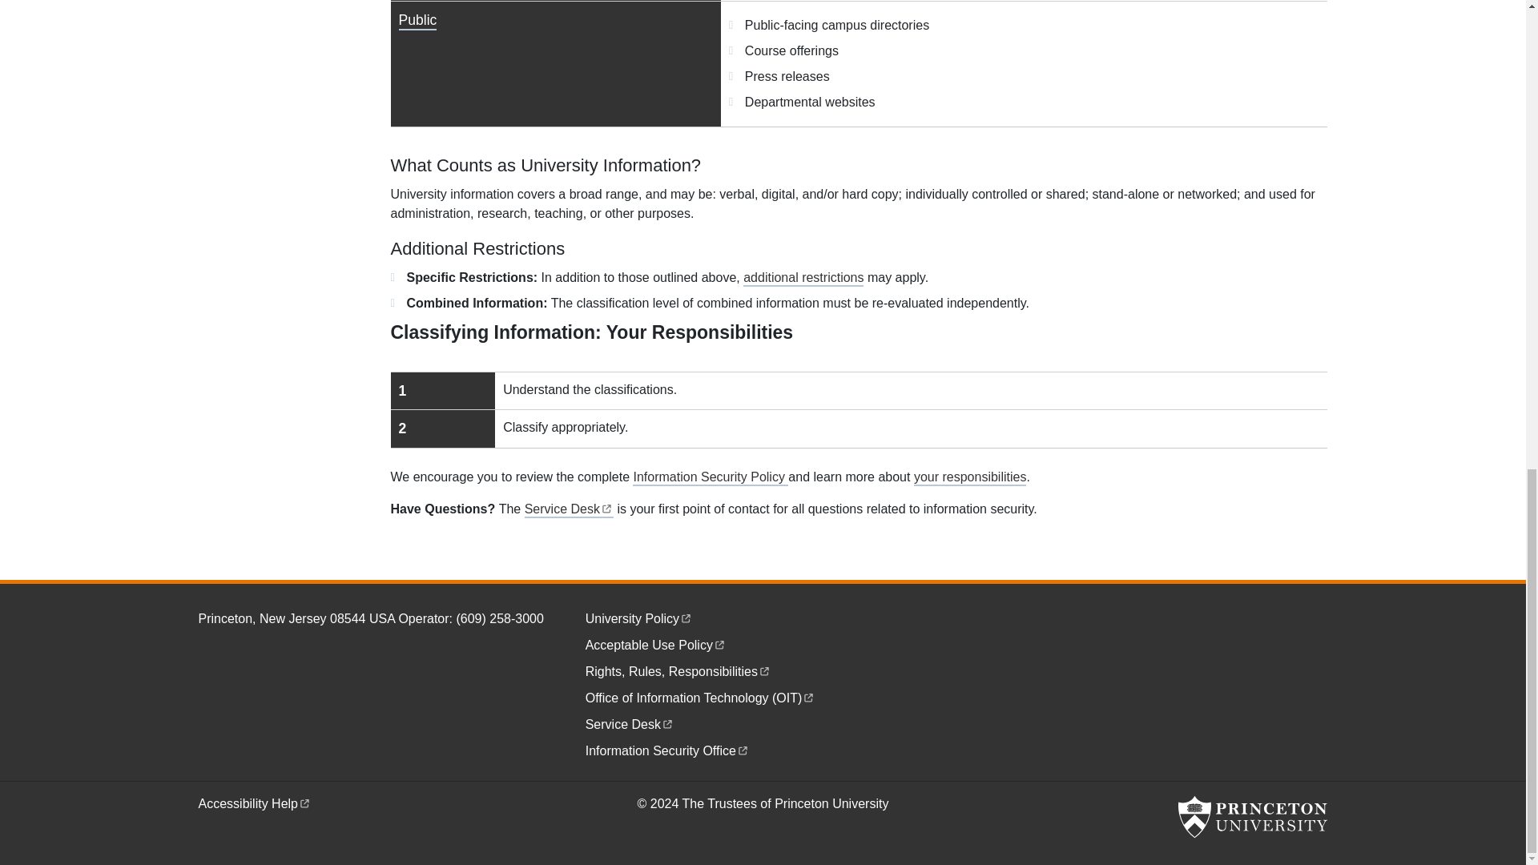 The image size is (1538, 865). I want to click on Link is external, so click(743, 748).